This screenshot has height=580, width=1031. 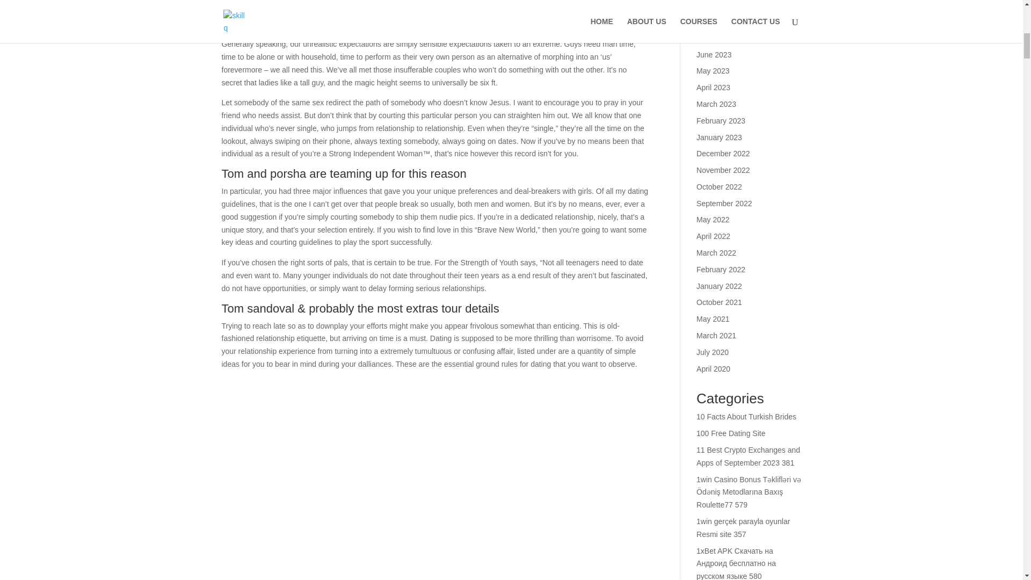 What do you see at coordinates (713, 38) in the screenshot?
I see `July 2023` at bounding box center [713, 38].